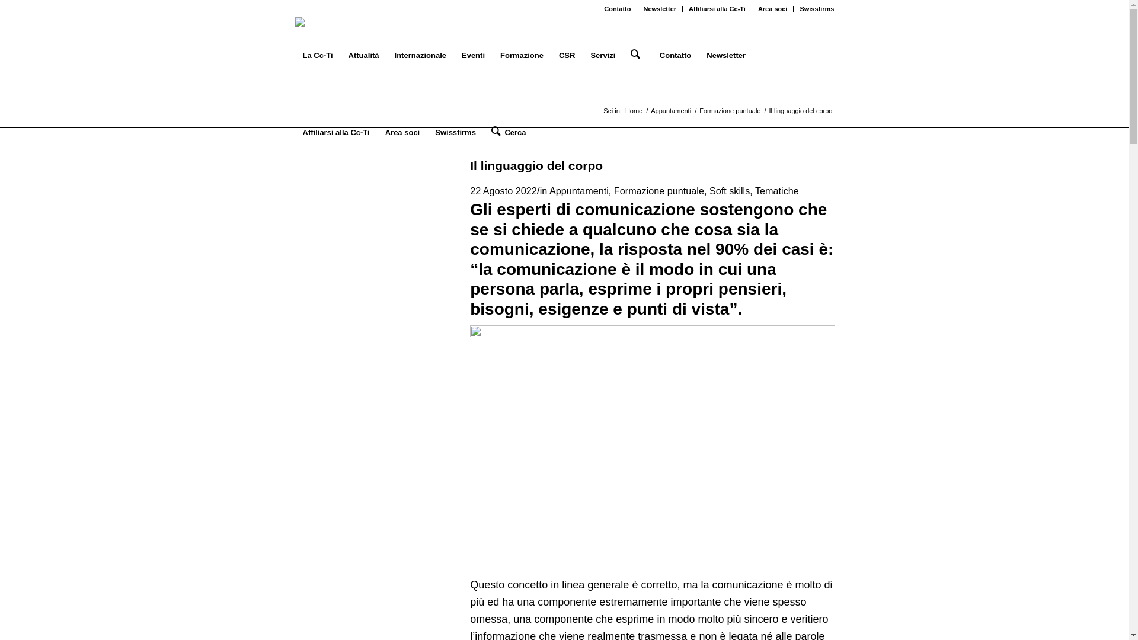 Image resolution: width=1138 pixels, height=640 pixels. What do you see at coordinates (618, 9) in the screenshot?
I see `Contatto` at bounding box center [618, 9].